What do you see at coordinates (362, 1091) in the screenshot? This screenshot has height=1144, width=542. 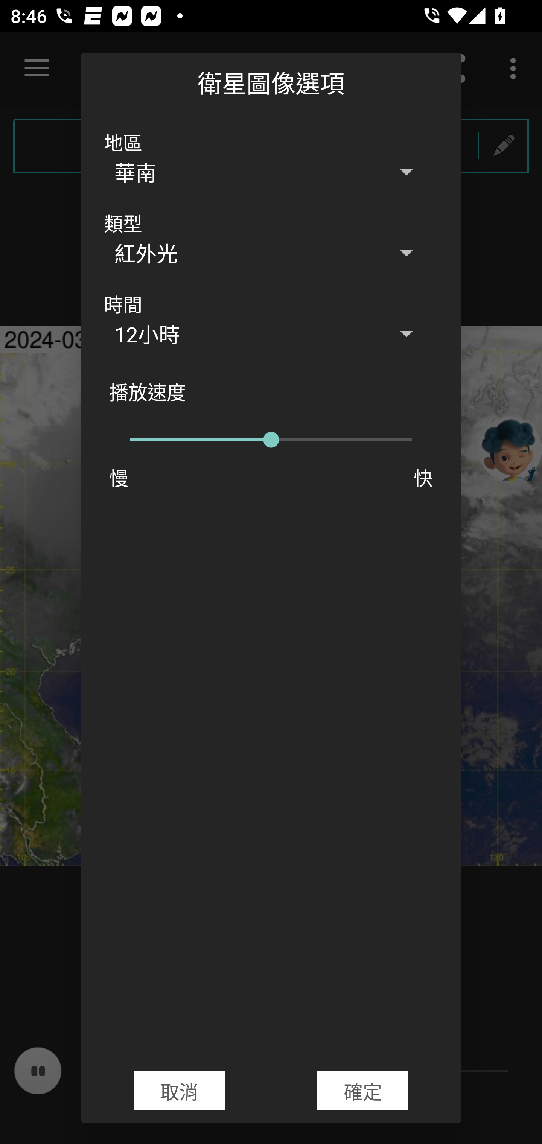 I see `確定` at bounding box center [362, 1091].